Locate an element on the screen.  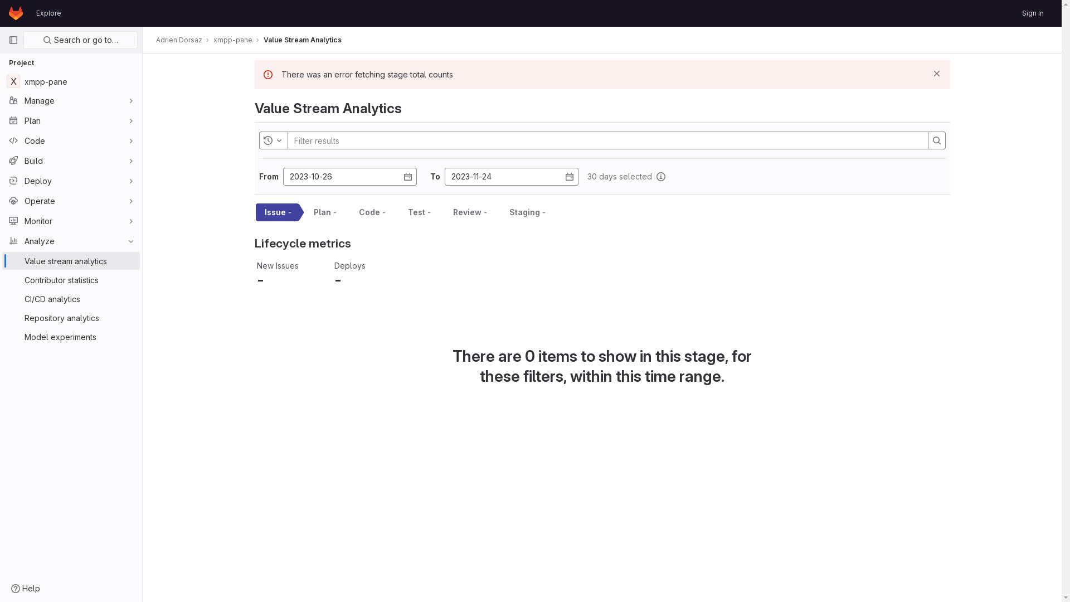
Repository analytics is located at coordinates (71, 318).